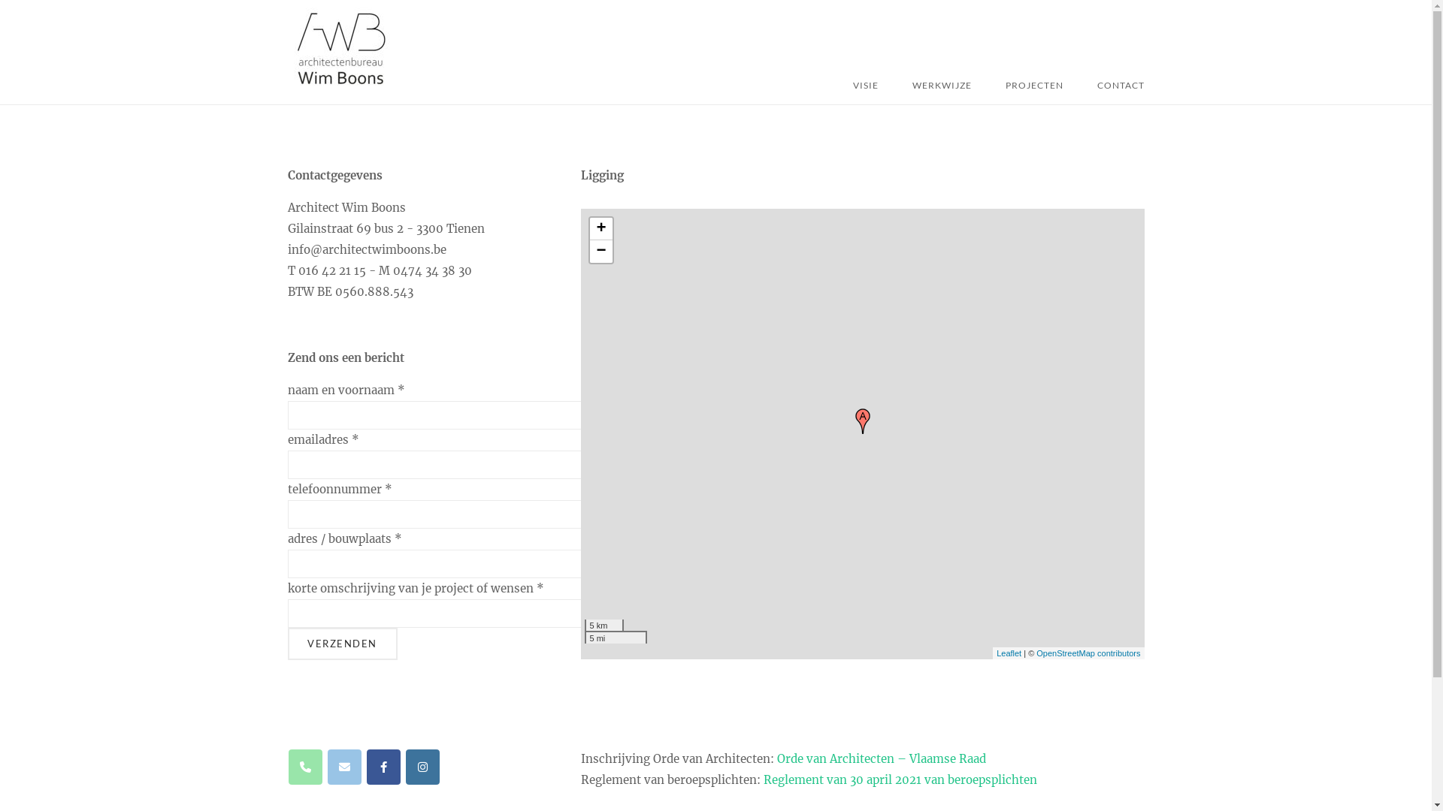  What do you see at coordinates (1120, 86) in the screenshot?
I see `CONTACT` at bounding box center [1120, 86].